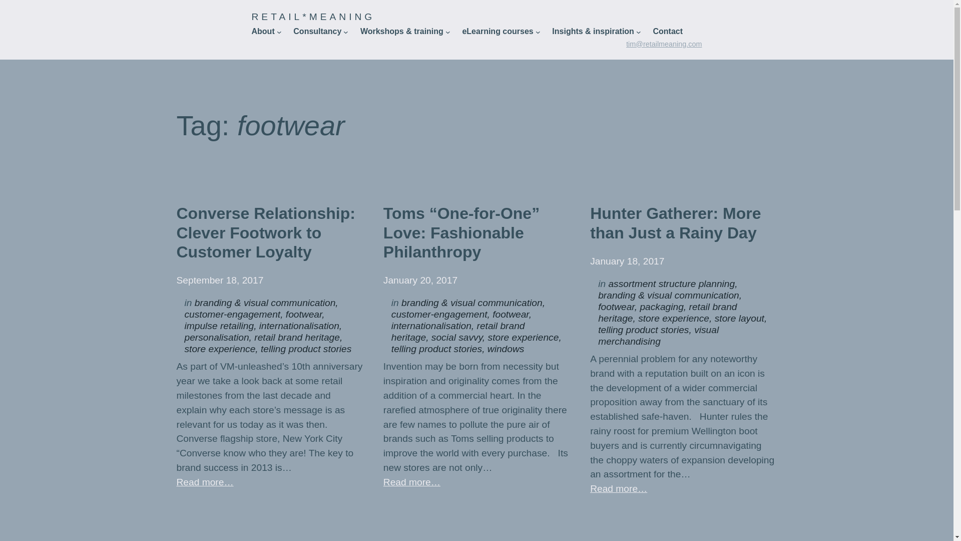 The width and height of the screenshot is (961, 541). What do you see at coordinates (262, 31) in the screenshot?
I see `resourceful retailing` at bounding box center [262, 31].